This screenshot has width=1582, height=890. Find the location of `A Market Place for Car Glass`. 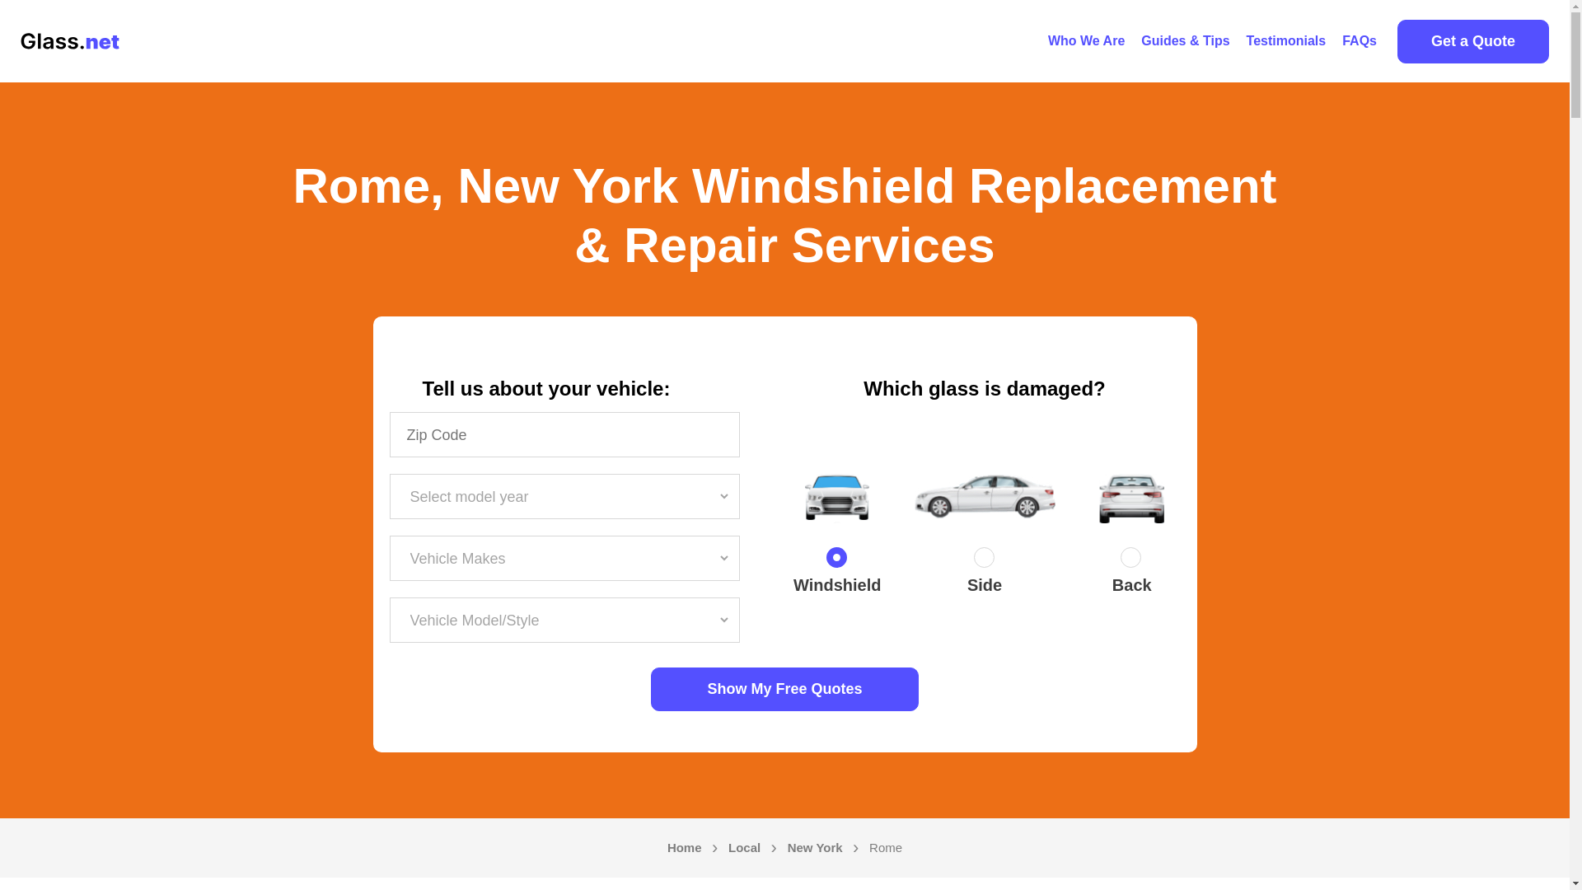

A Market Place for Car Glass is located at coordinates (1086, 41).